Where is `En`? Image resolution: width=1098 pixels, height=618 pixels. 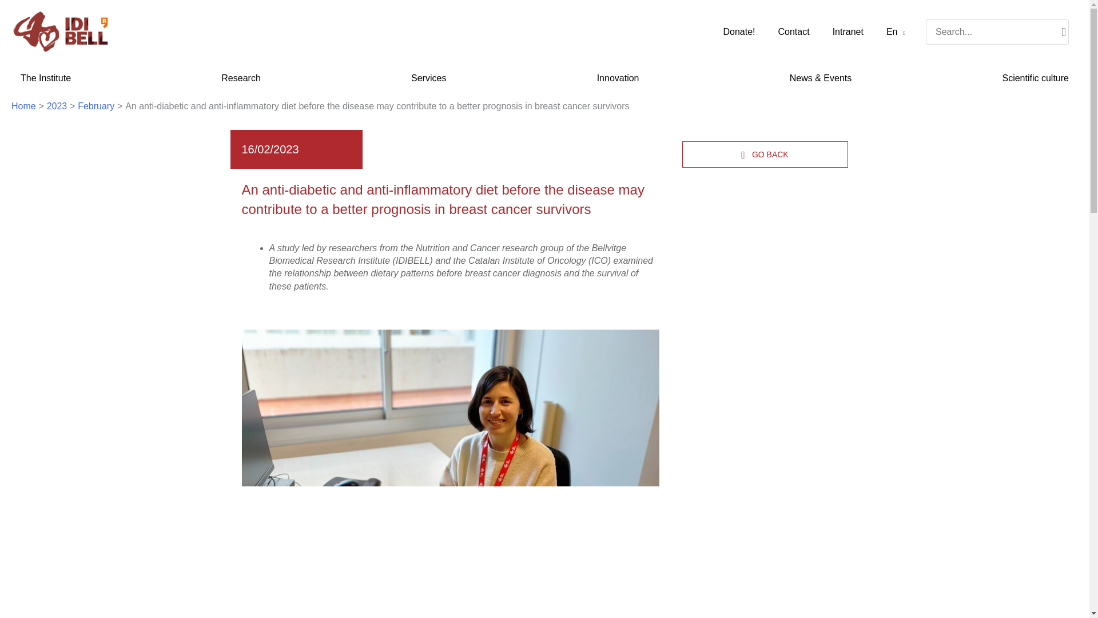 En is located at coordinates (896, 31).